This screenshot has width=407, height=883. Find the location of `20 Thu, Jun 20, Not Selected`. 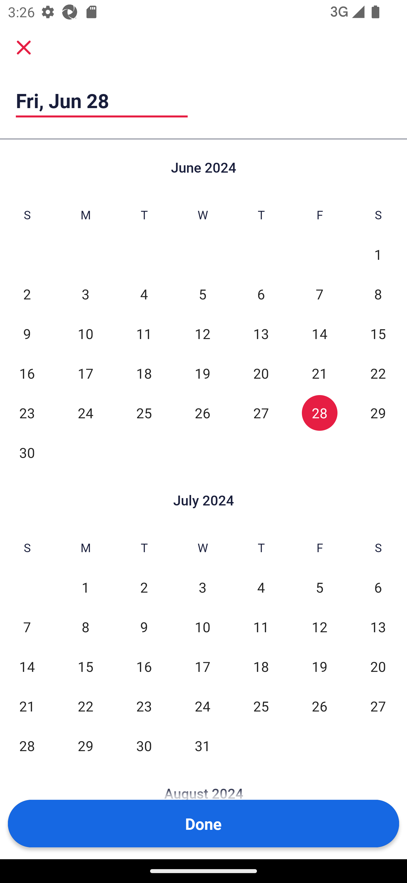

20 Thu, Jun 20, Not Selected is located at coordinates (261, 373).